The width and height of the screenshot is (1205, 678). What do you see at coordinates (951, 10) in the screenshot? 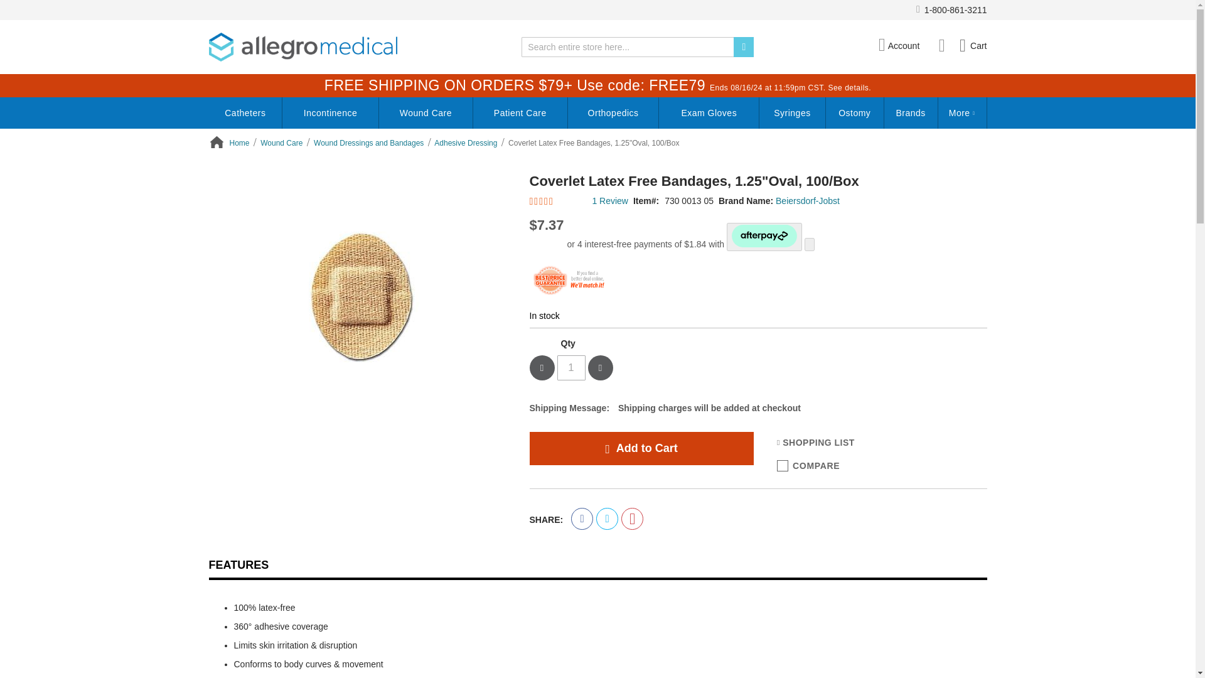
I see `1-800-861-3211` at bounding box center [951, 10].